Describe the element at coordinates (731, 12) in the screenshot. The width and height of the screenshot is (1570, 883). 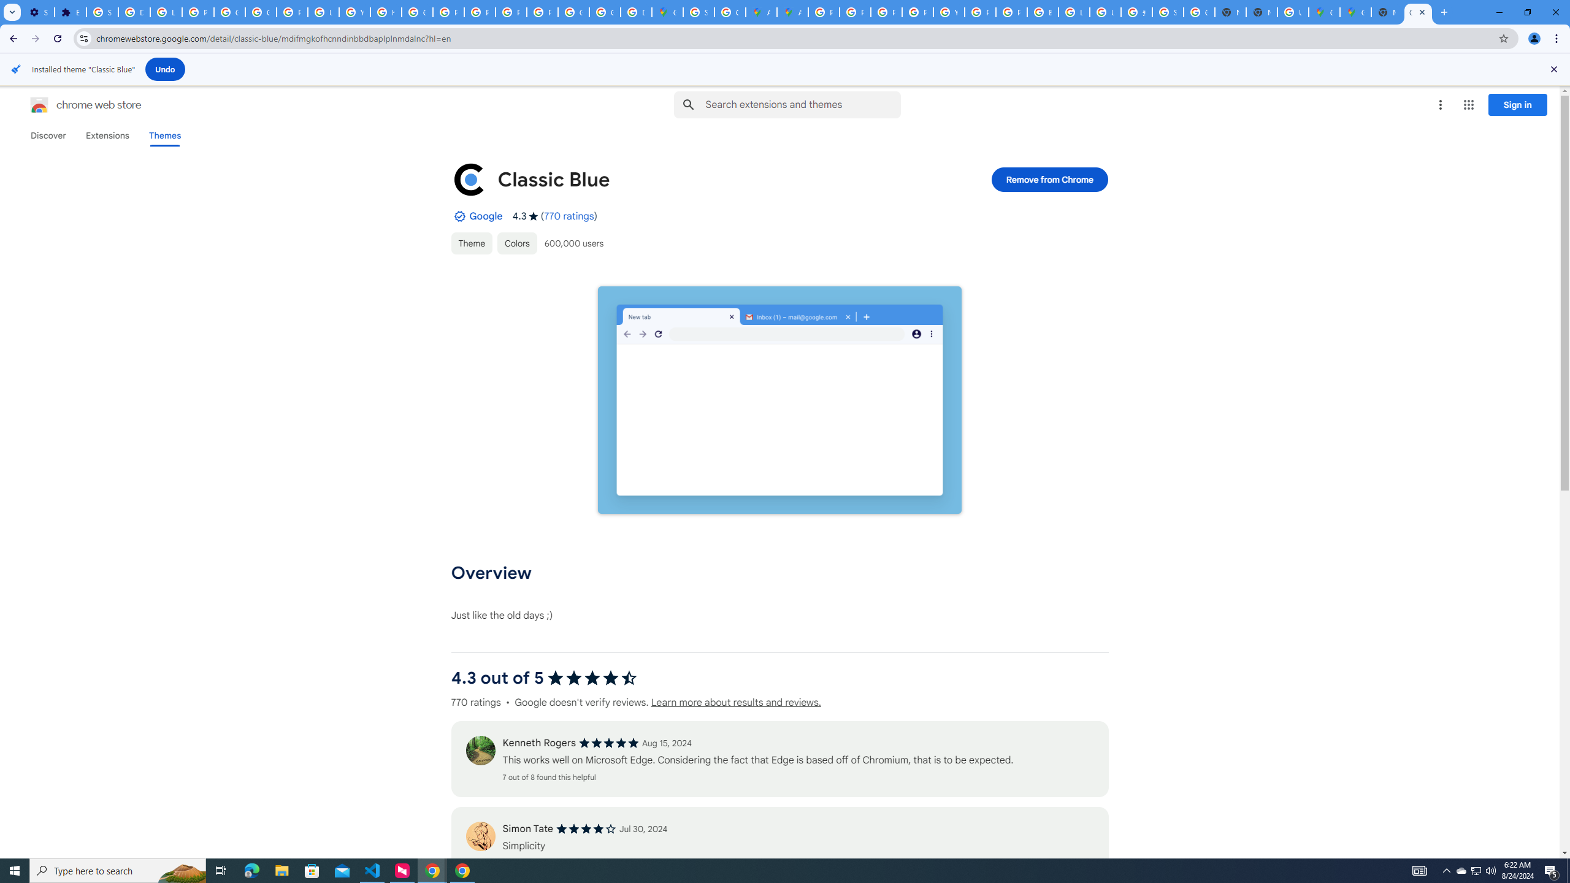
I see `Create your Google Account` at that location.